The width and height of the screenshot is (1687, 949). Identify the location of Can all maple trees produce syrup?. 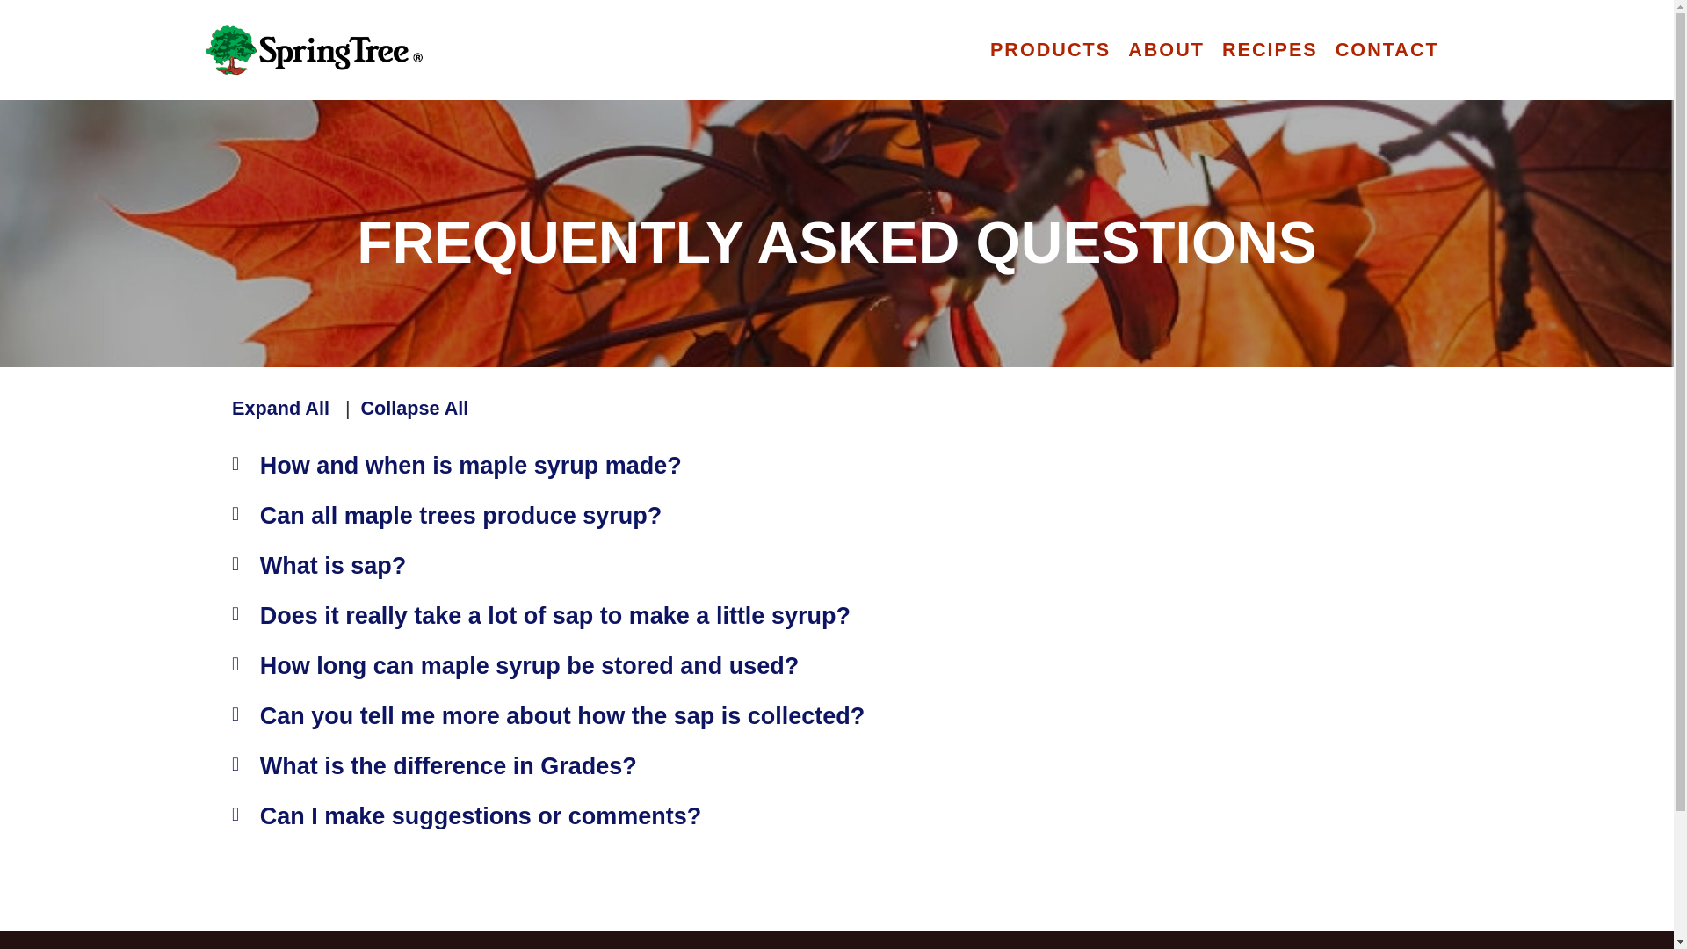
(460, 515).